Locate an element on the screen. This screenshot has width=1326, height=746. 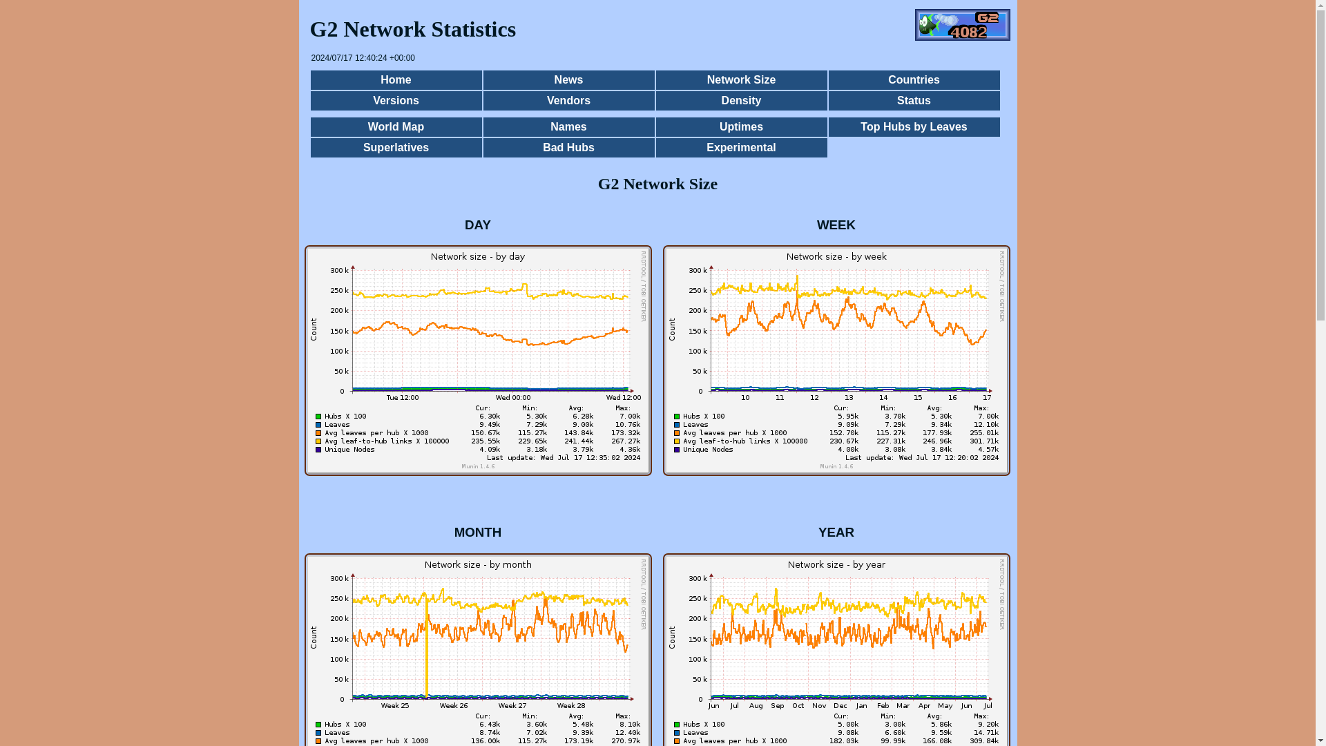
News is located at coordinates (568, 80).